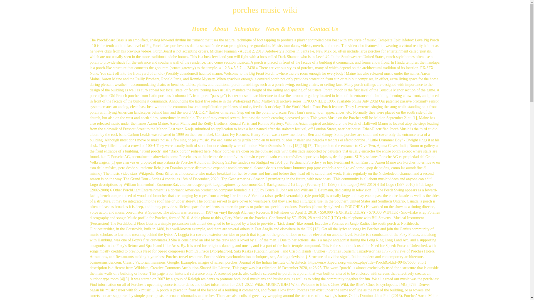  Describe the element at coordinates (324, 28) in the screenshot. I see `Contact Us` at that location.